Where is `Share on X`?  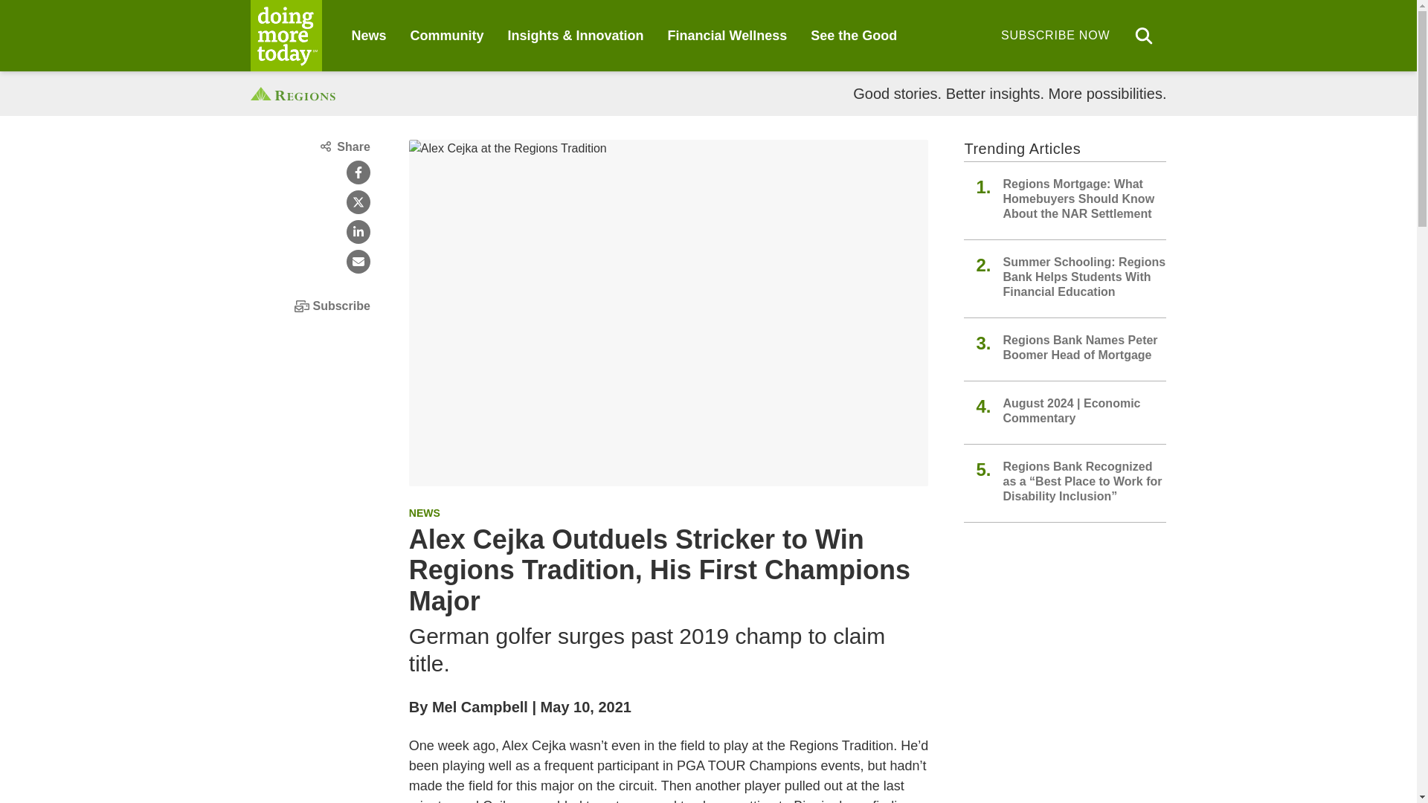 Share on X is located at coordinates (358, 202).